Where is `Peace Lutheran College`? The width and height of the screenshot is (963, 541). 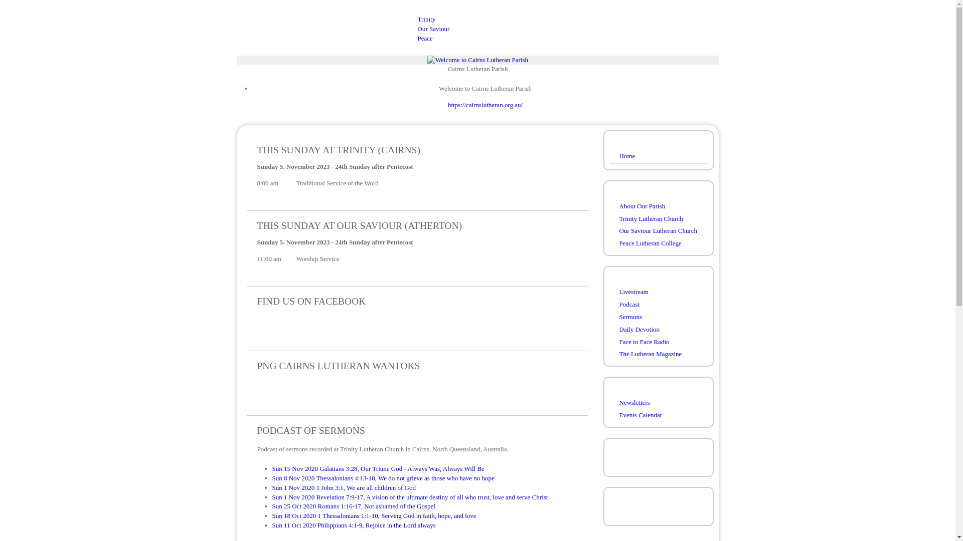
Peace Lutheran College is located at coordinates (658, 243).